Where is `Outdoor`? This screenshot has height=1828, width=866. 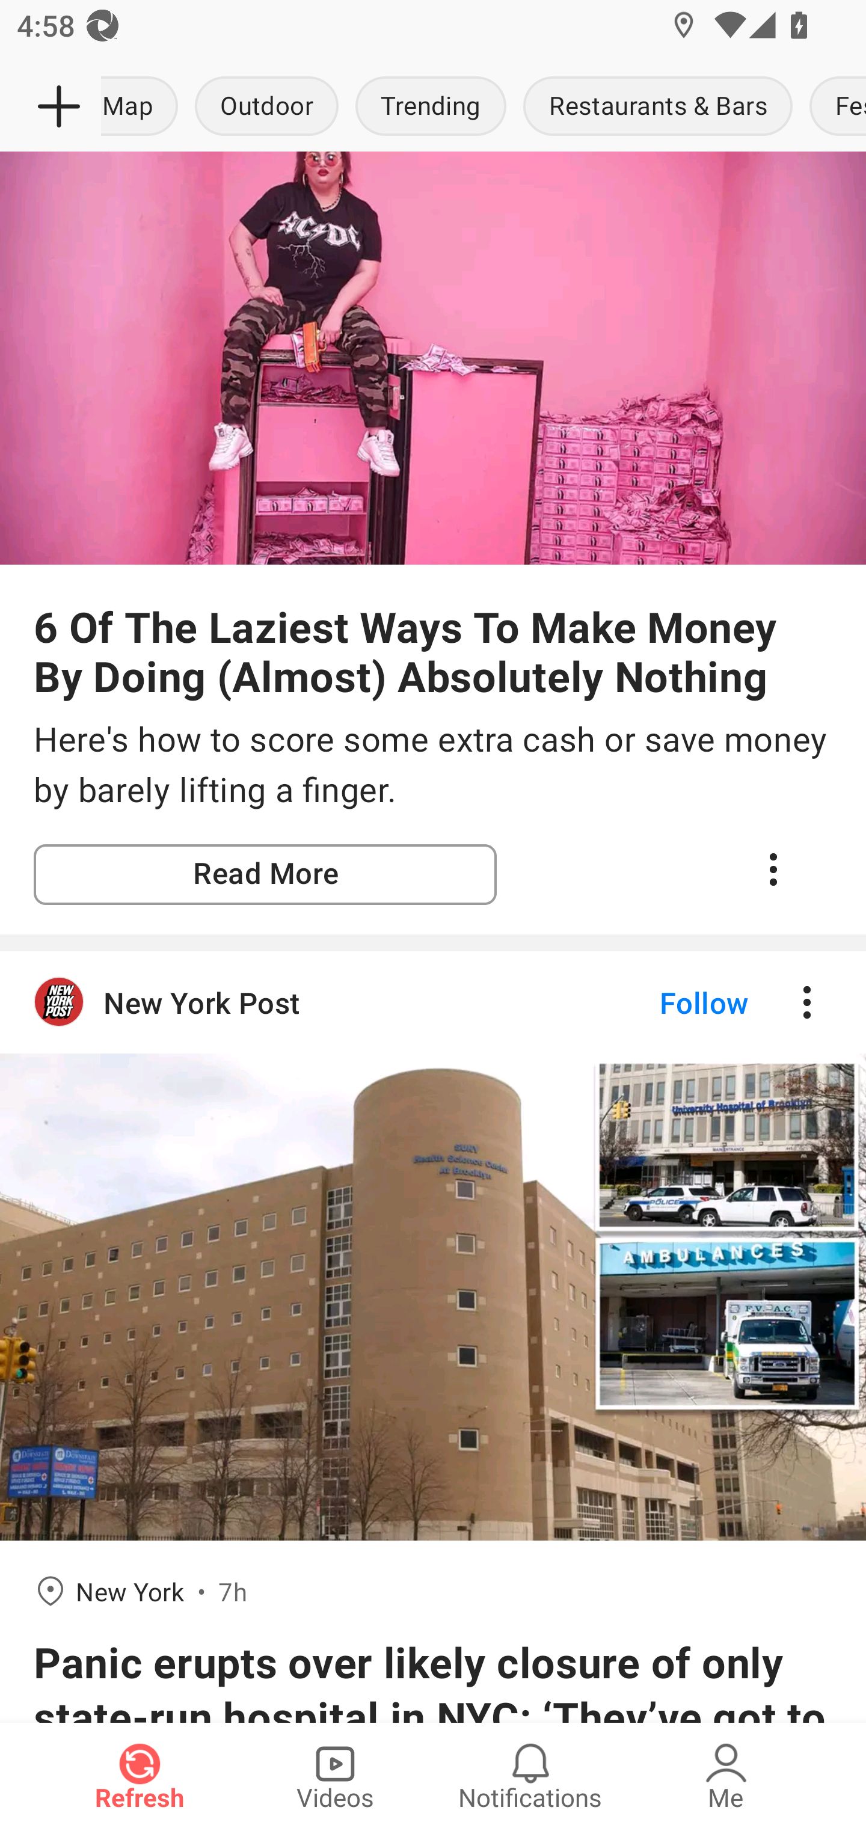
Outdoor is located at coordinates (266, 107).